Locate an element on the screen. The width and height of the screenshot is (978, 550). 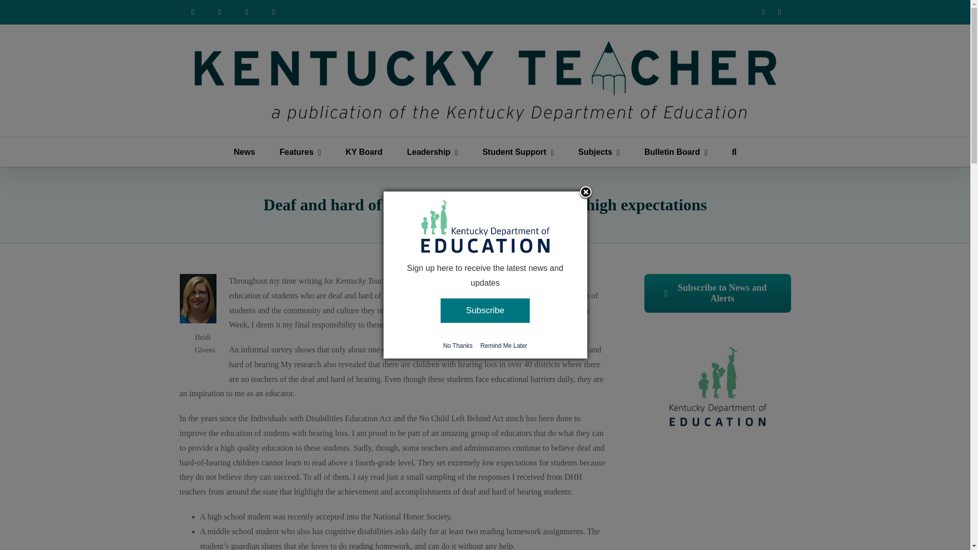
Student Support is located at coordinates (518, 152).